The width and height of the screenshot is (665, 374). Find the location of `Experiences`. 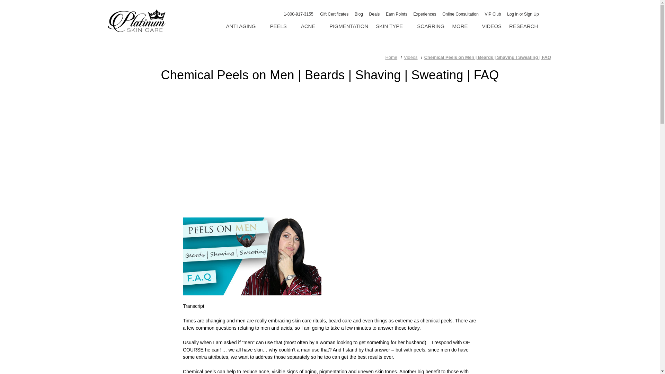

Experiences is located at coordinates (425, 14).